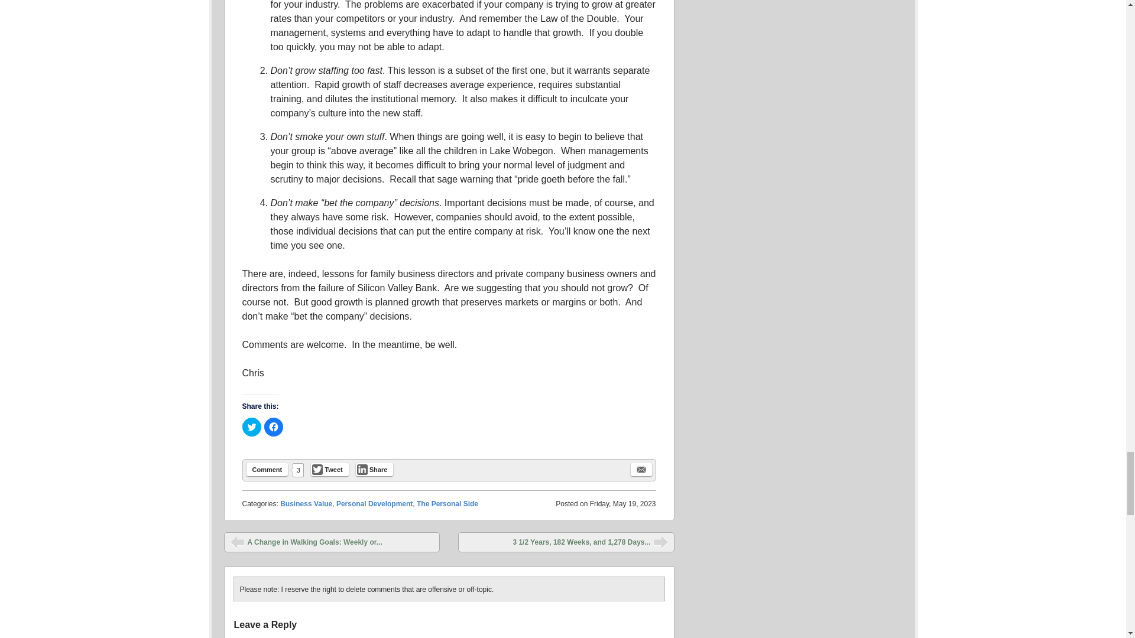  I want to click on Click to share on Facebook, so click(273, 427).